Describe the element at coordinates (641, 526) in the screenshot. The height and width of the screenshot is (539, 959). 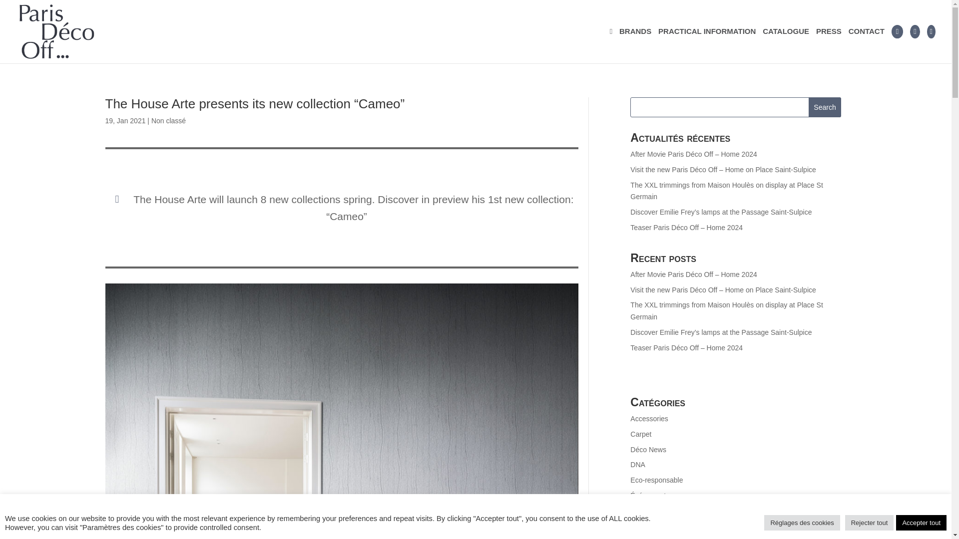
I see `Fabrics` at that location.